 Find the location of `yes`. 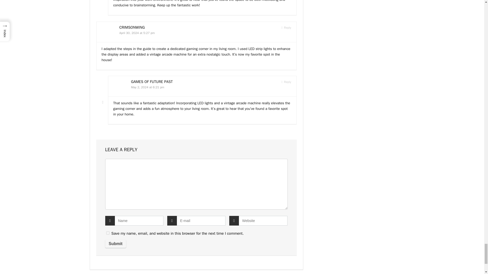

yes is located at coordinates (108, 233).